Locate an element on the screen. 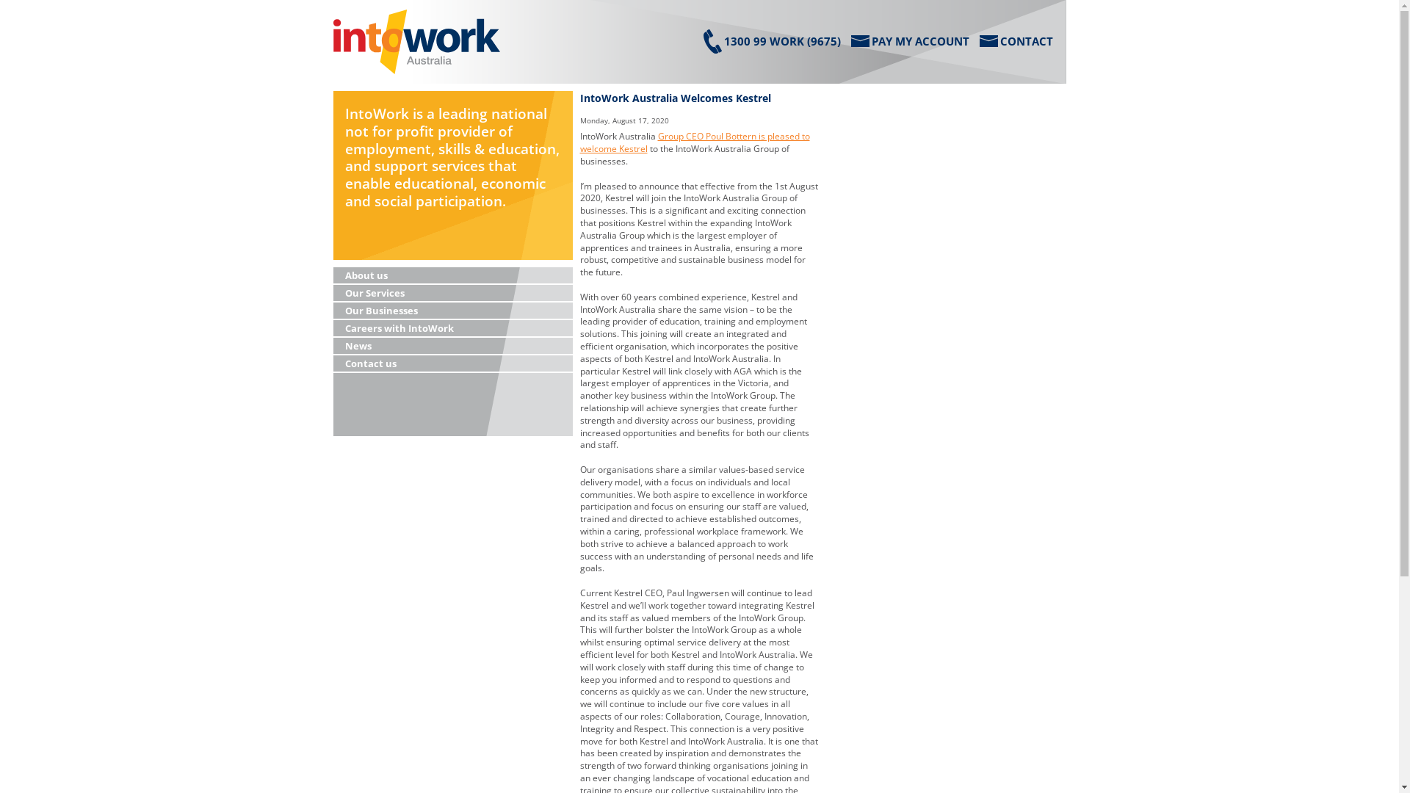 This screenshot has height=793, width=1410. Group CEO Poul Bottern is pleased to welcome Kestrel is located at coordinates (695, 142).